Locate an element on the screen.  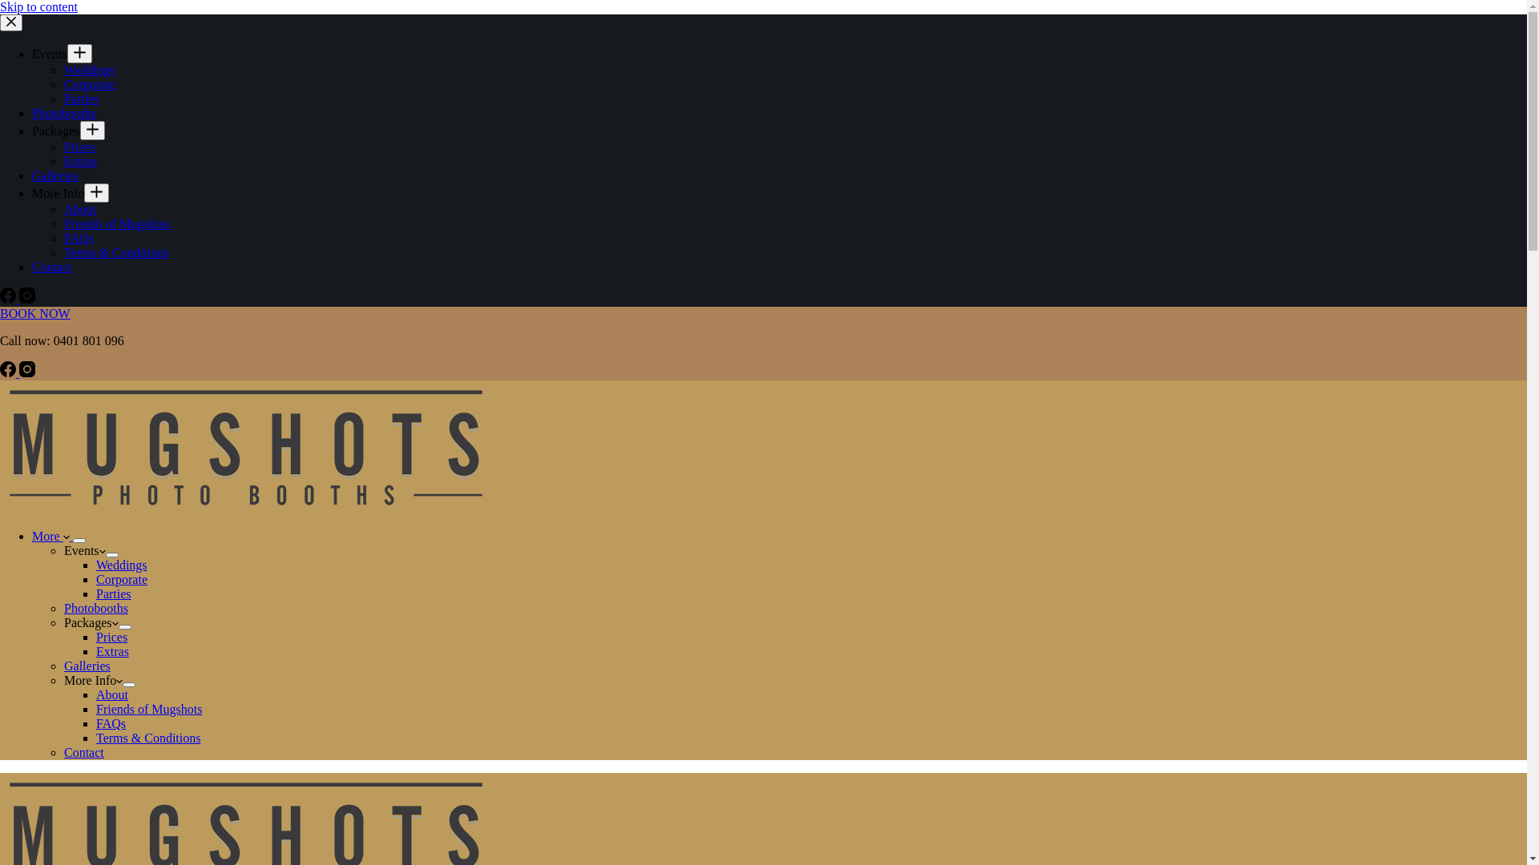
Events is located at coordinates (50, 54).